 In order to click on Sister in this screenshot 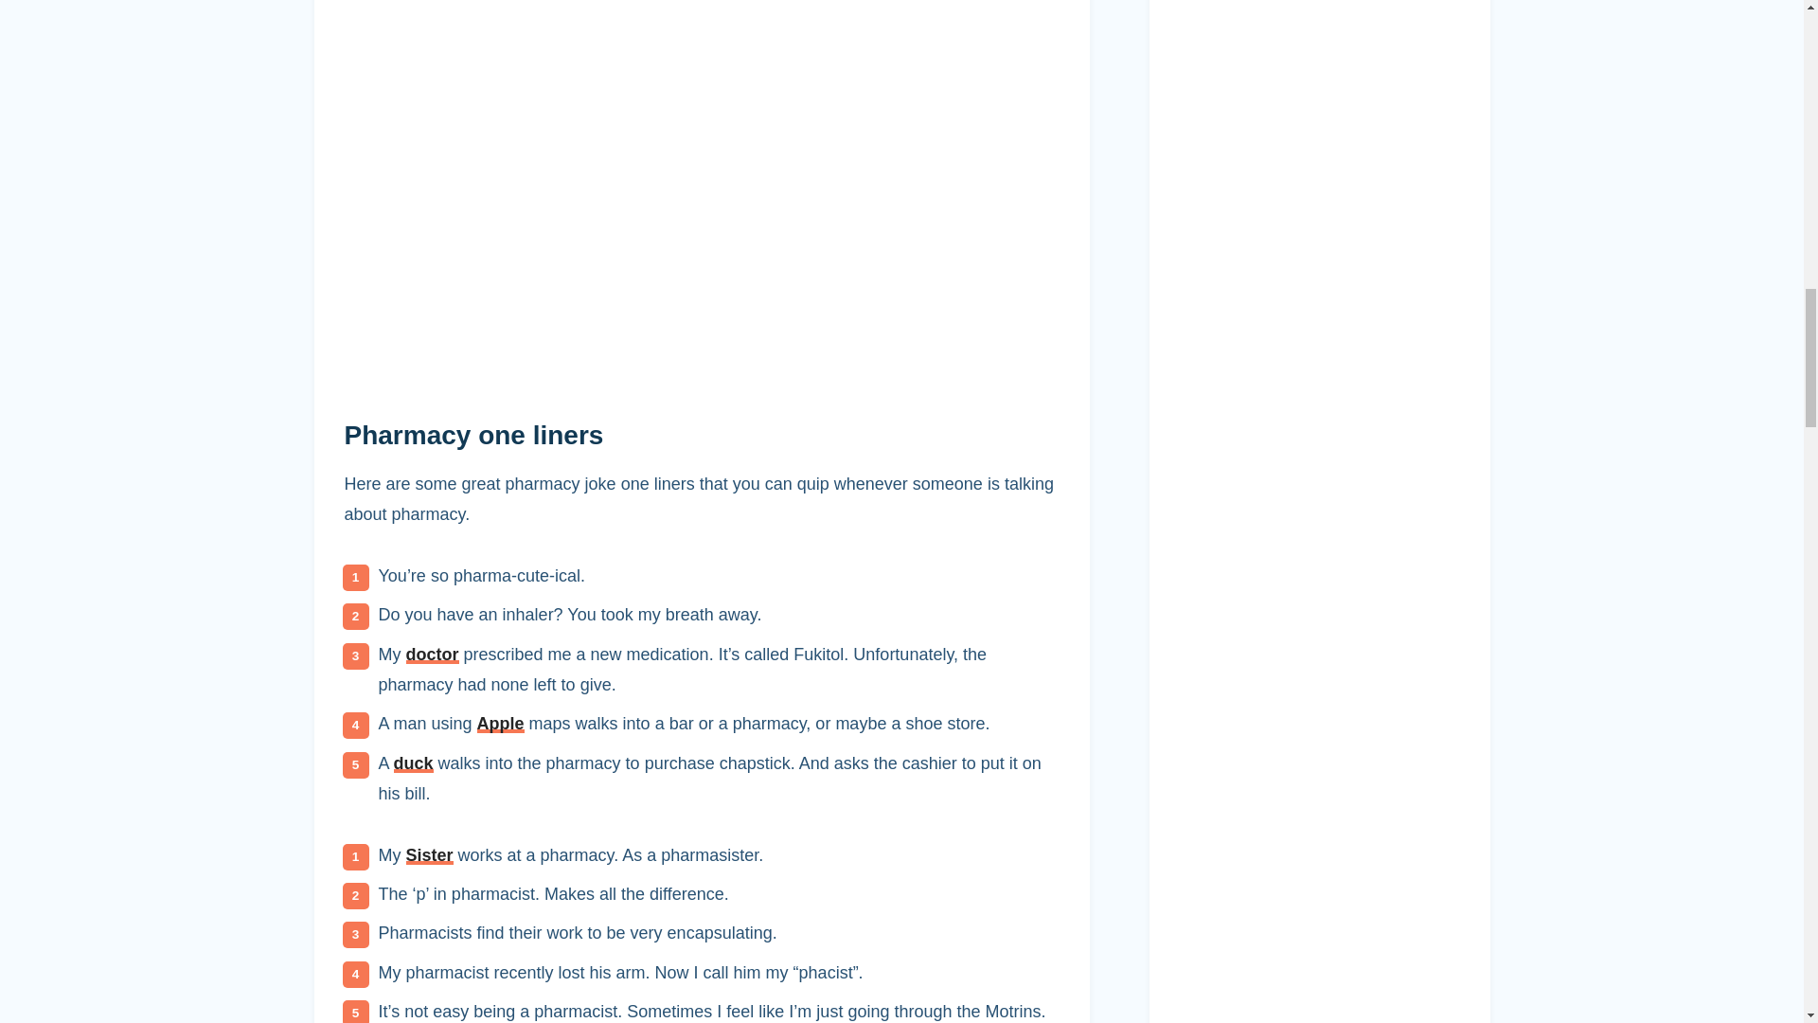, I will do `click(429, 854)`.